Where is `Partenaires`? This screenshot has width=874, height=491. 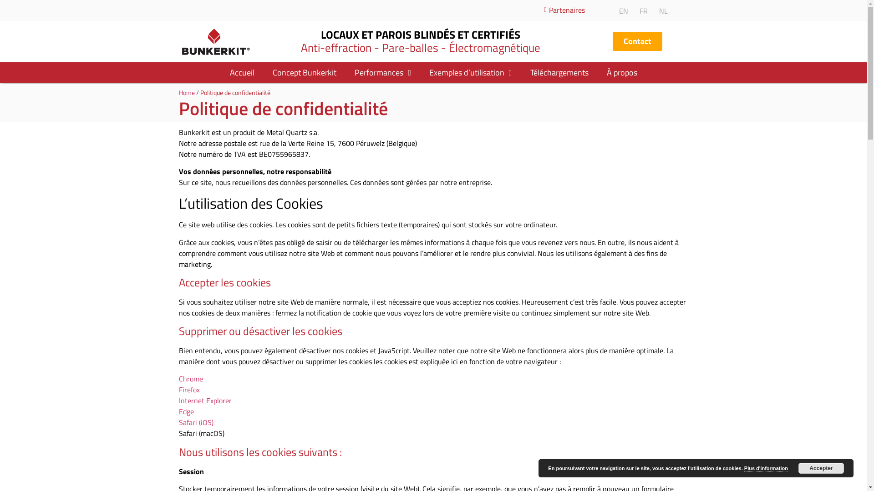 Partenaires is located at coordinates (562, 10).